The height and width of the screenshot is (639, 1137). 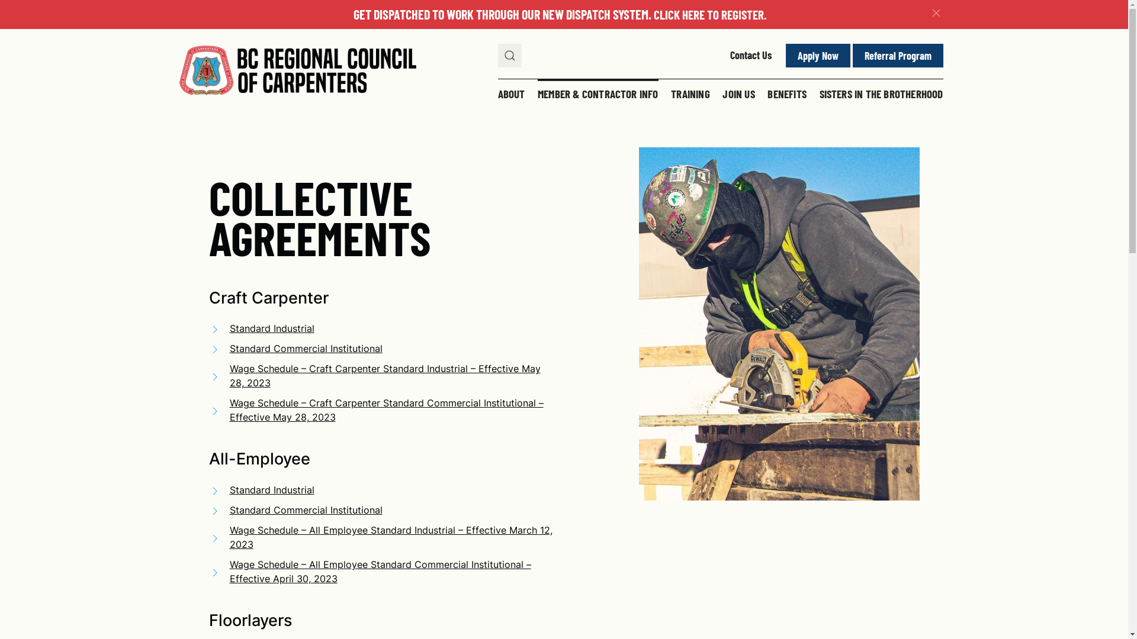 I want to click on BENEFITS, so click(x=787, y=94).